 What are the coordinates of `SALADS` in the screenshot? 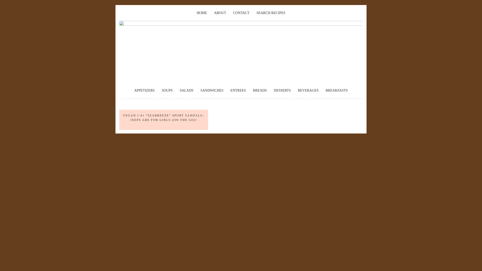 It's located at (186, 90).